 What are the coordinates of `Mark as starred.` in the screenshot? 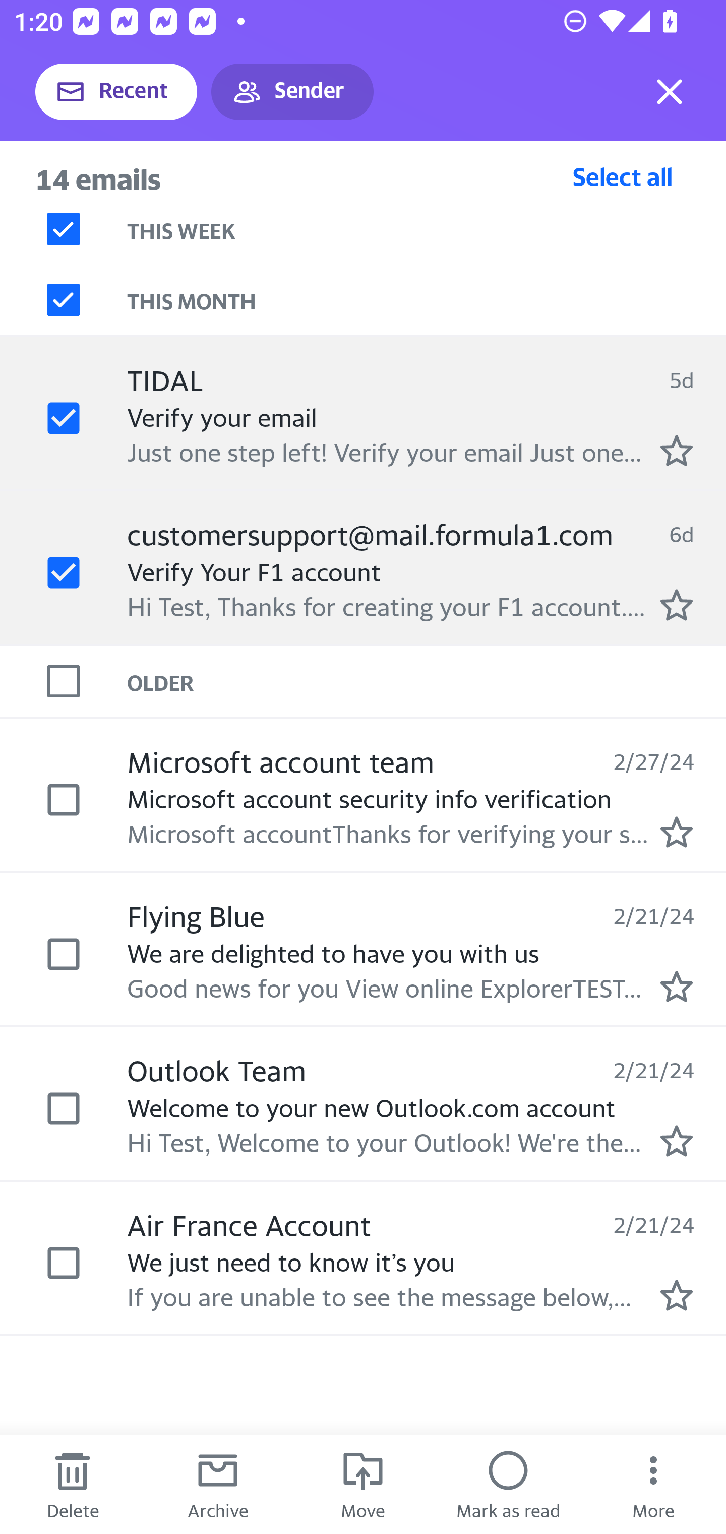 It's located at (677, 987).